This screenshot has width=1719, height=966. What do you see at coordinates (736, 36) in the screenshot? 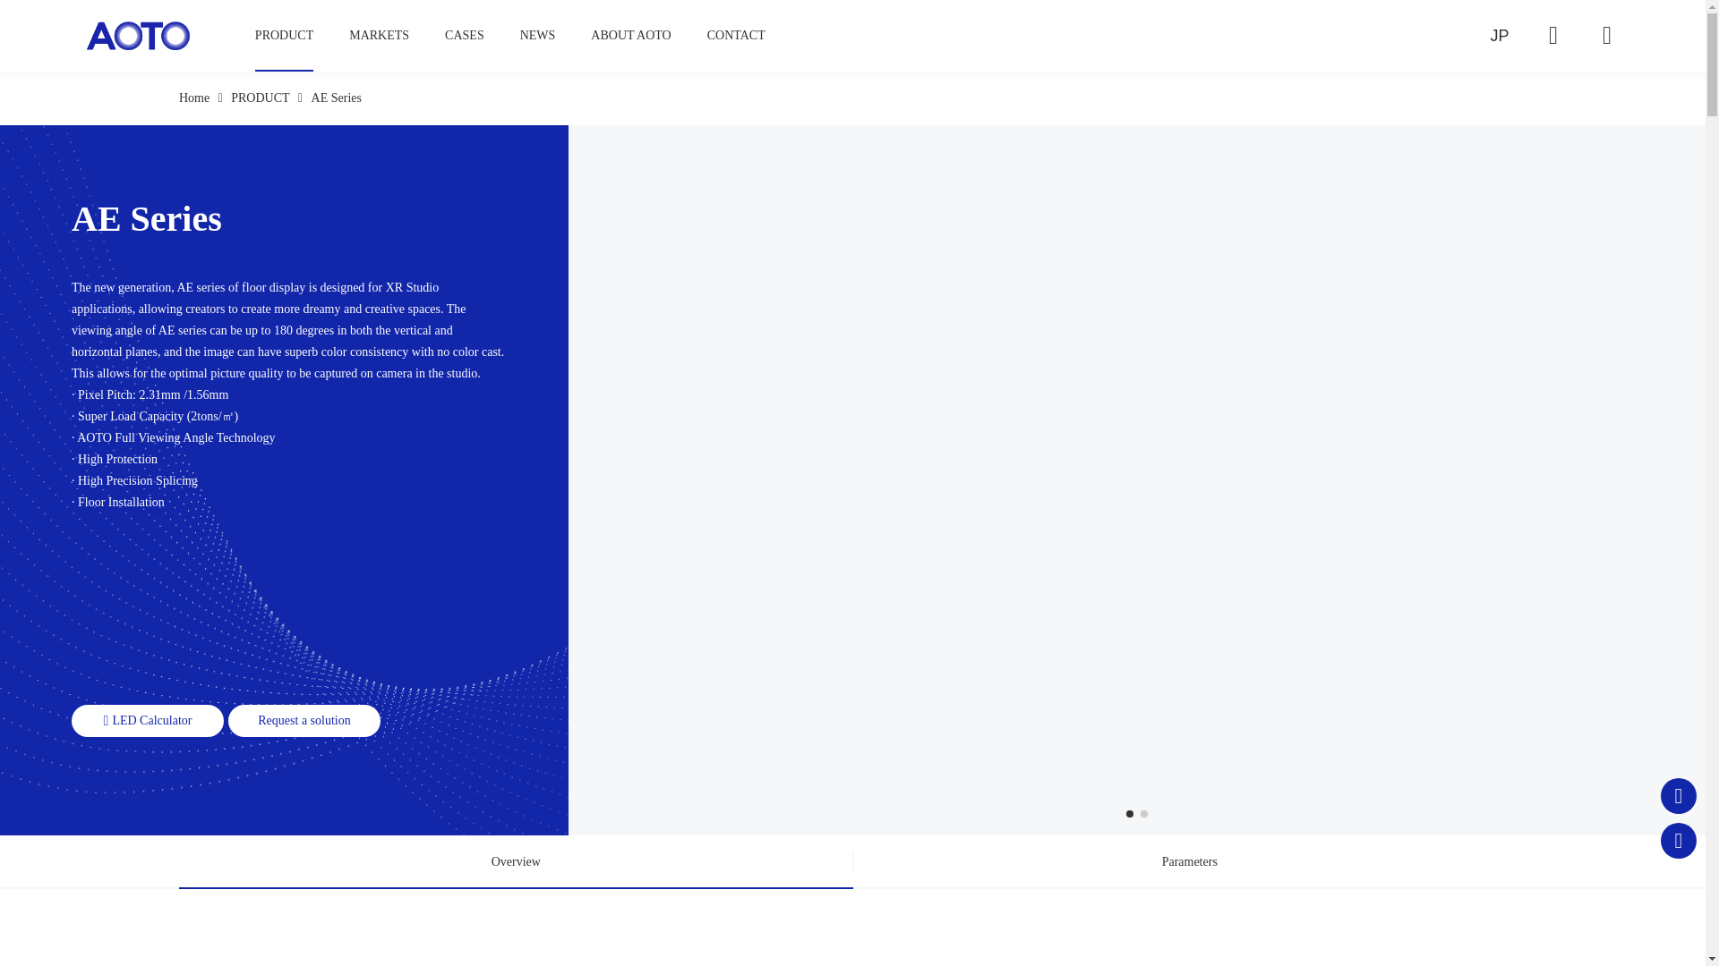
I see `CONTACT` at bounding box center [736, 36].